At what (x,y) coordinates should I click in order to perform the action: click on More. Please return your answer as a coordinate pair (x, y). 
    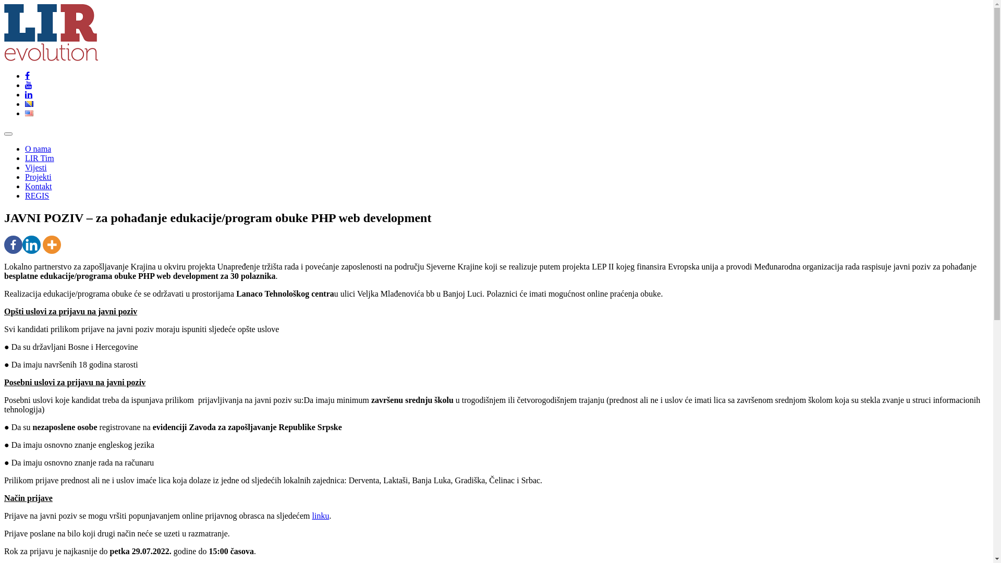
    Looking at the image, I should click on (52, 245).